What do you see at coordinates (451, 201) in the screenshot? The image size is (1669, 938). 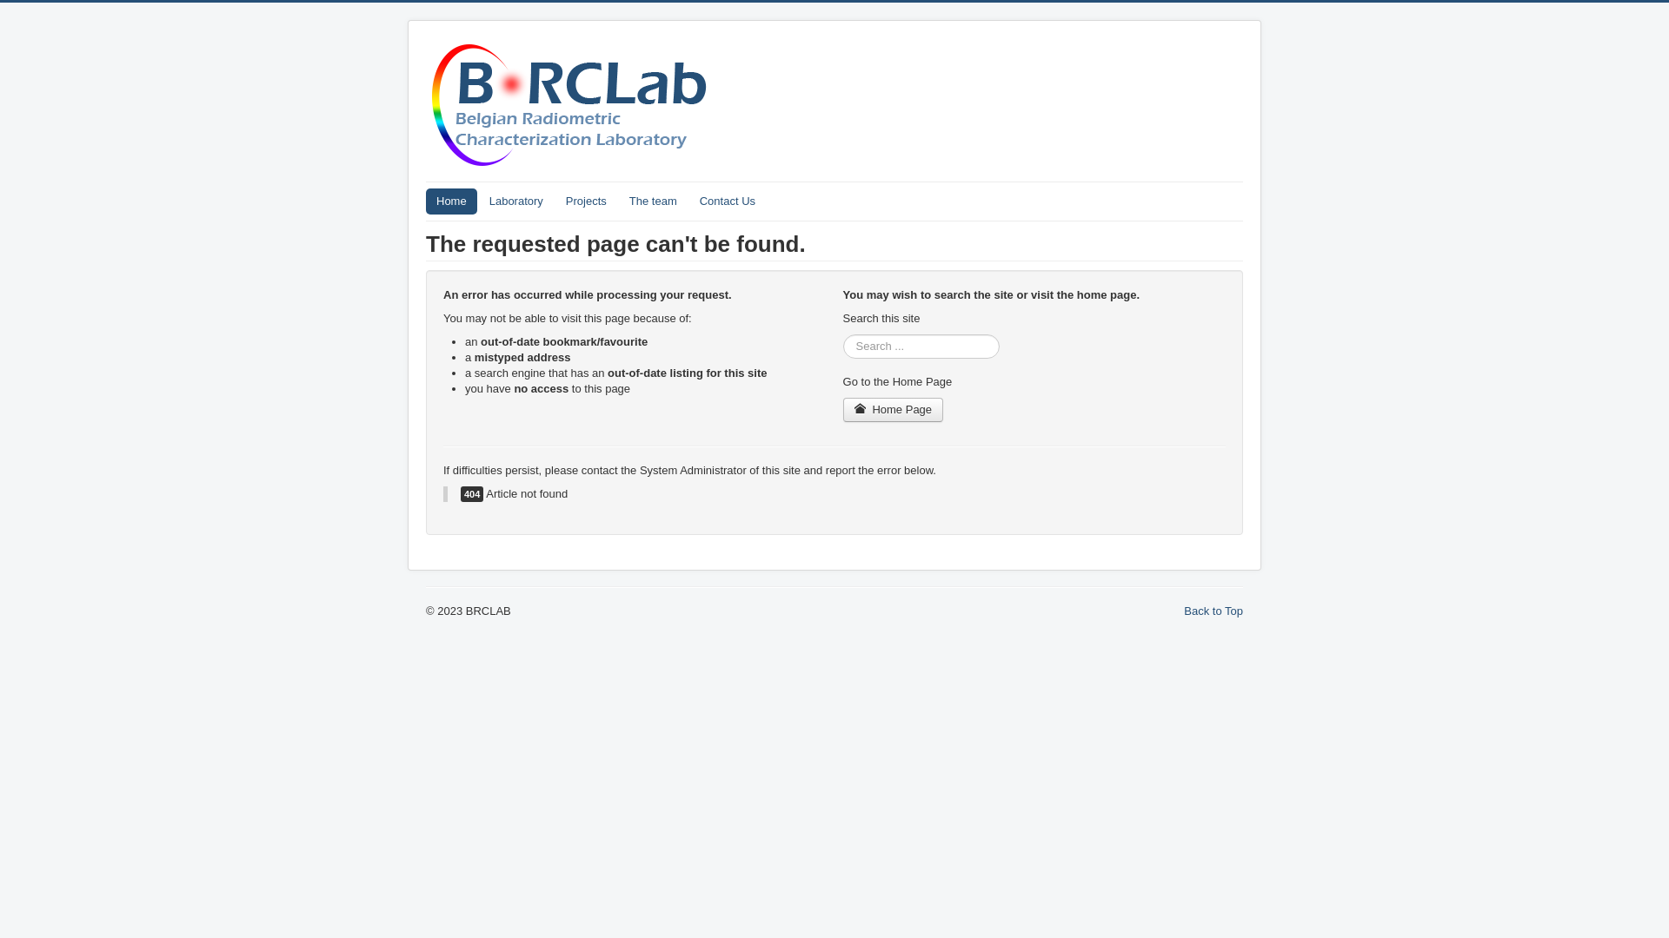 I see `Home` at bounding box center [451, 201].